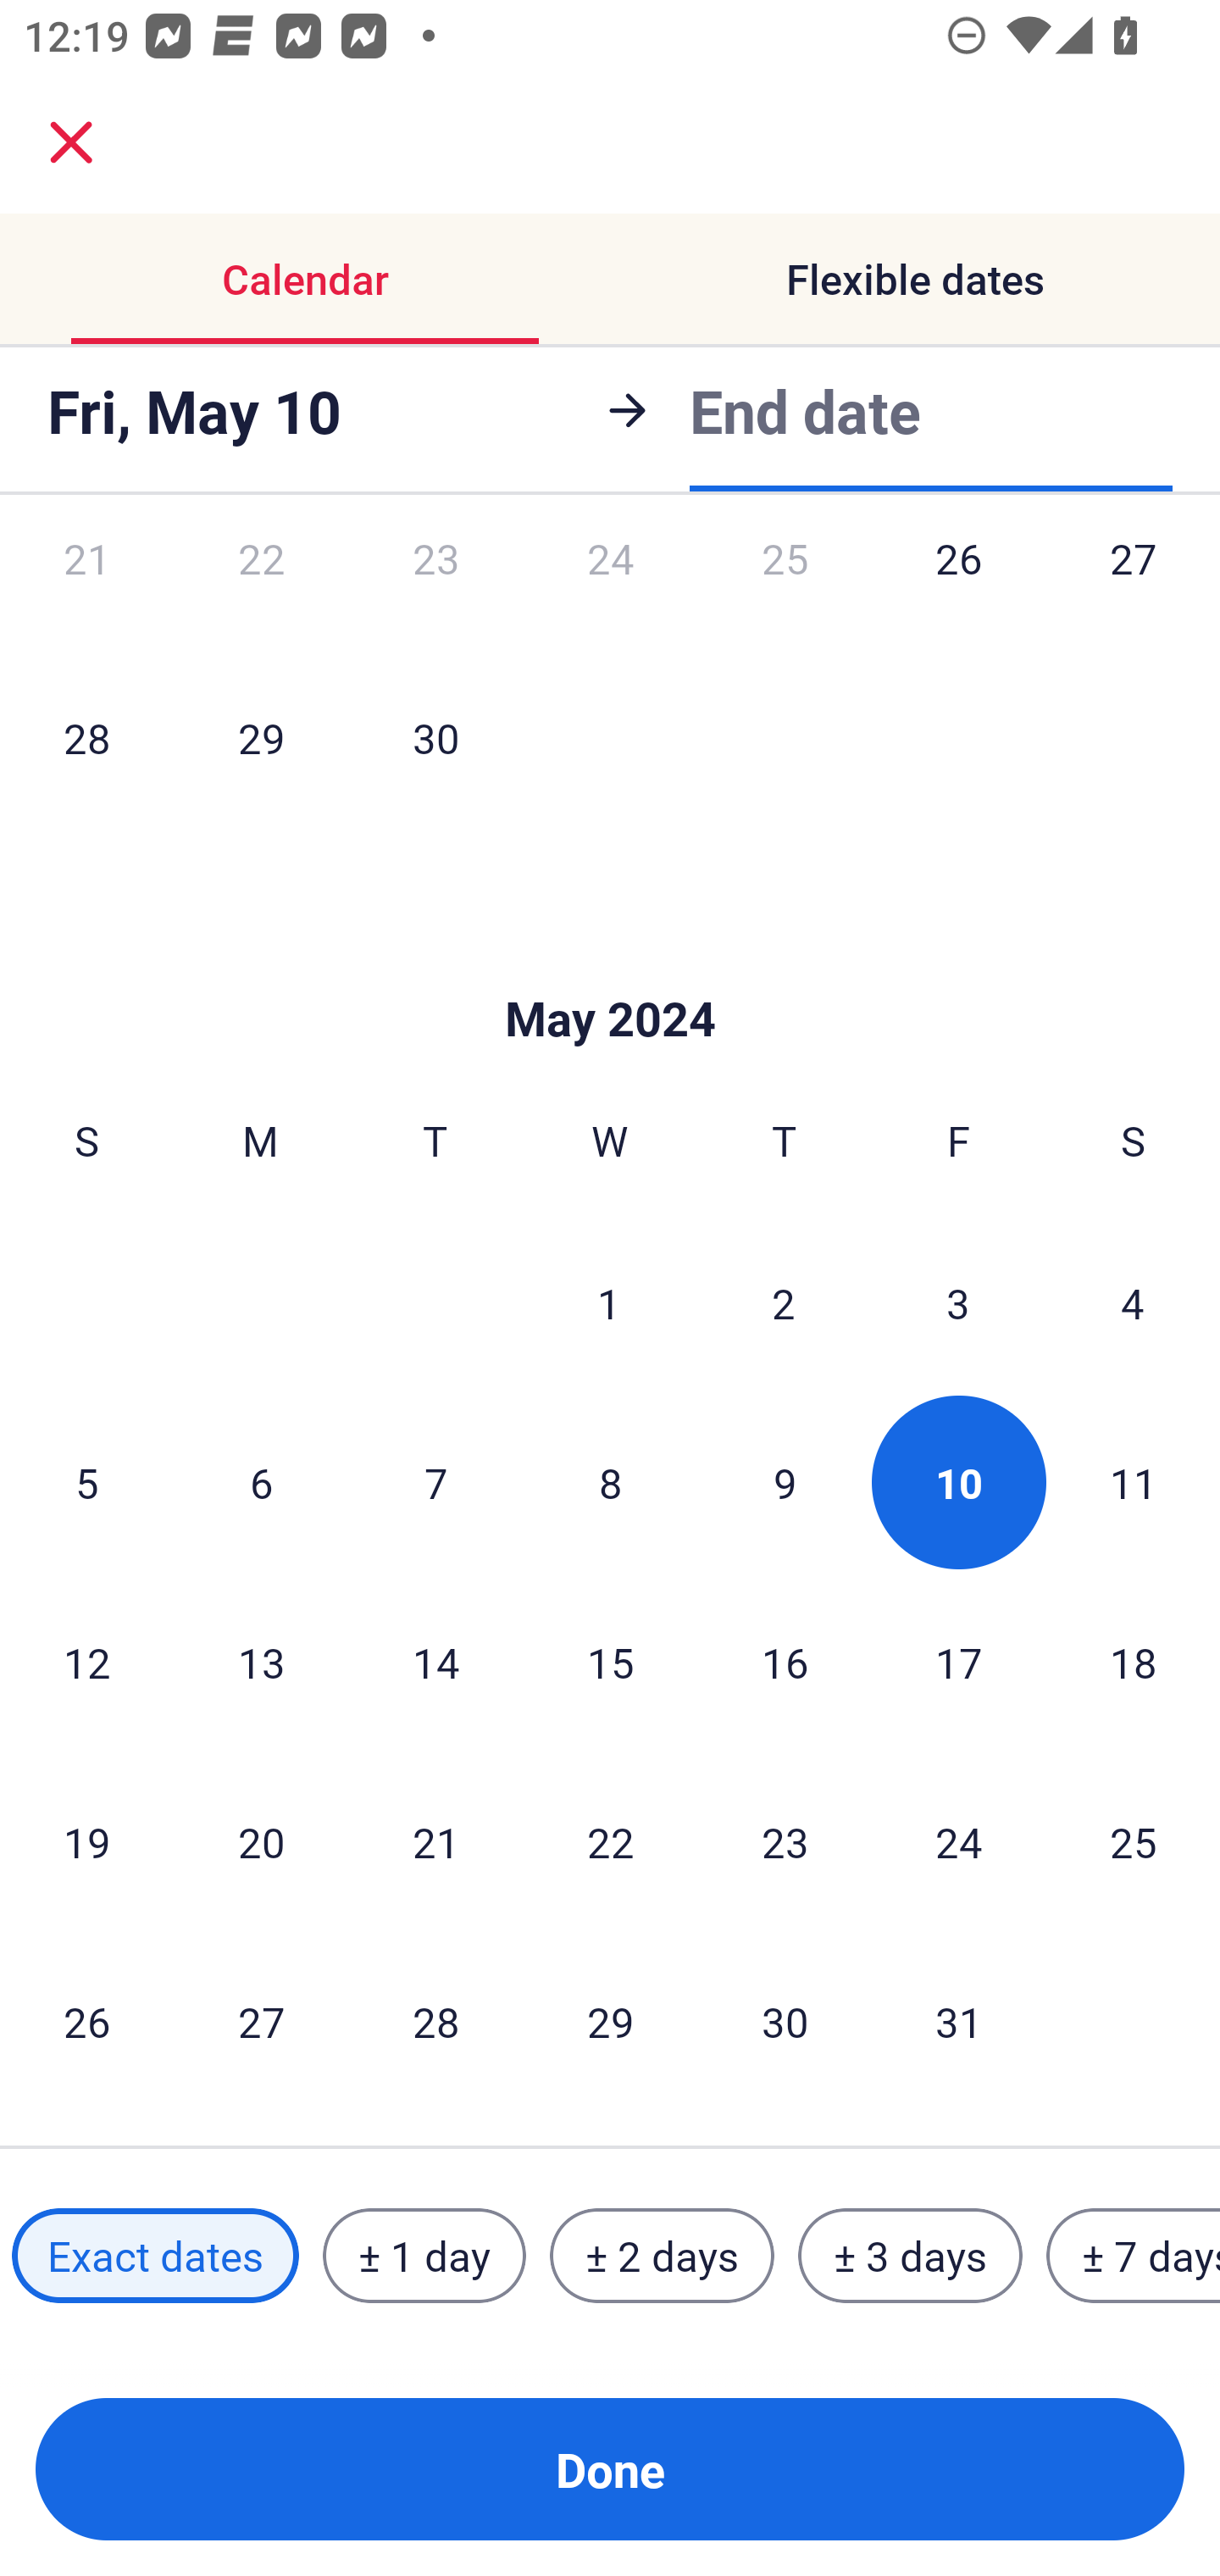  I want to click on ± 7 days, so click(1134, 2255).